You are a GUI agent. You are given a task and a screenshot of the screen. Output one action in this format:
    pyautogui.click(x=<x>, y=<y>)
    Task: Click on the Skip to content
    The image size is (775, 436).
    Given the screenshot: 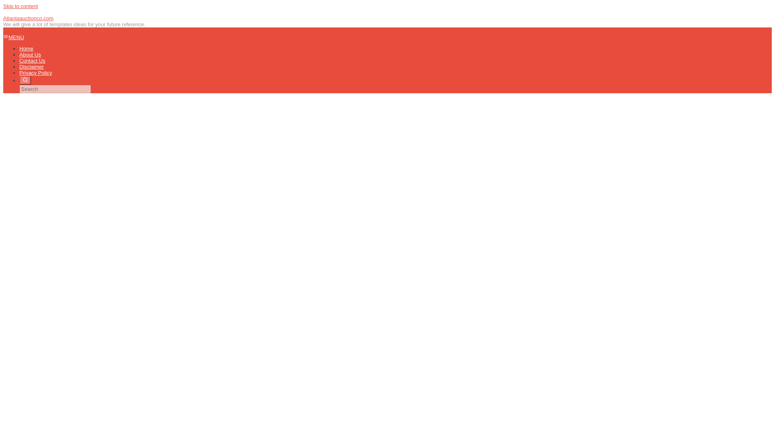 What is the action you would take?
    pyautogui.click(x=20, y=6)
    